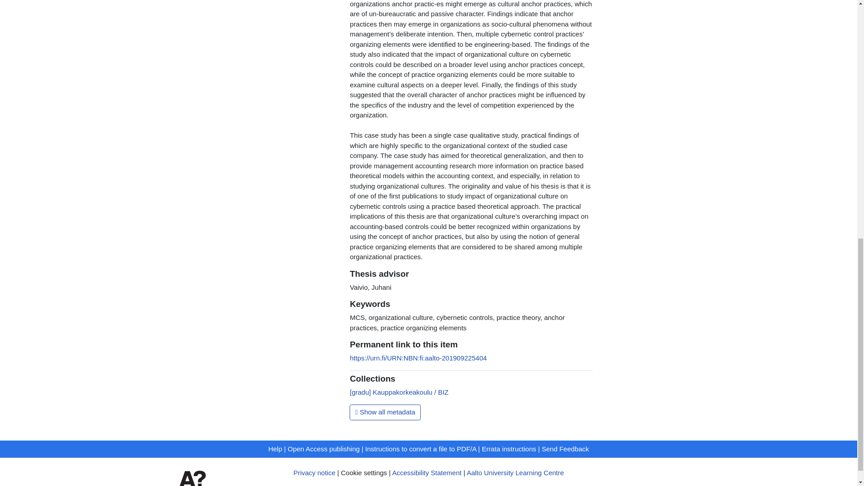  Describe the element at coordinates (427, 472) in the screenshot. I see `Accessibility Statement` at that location.